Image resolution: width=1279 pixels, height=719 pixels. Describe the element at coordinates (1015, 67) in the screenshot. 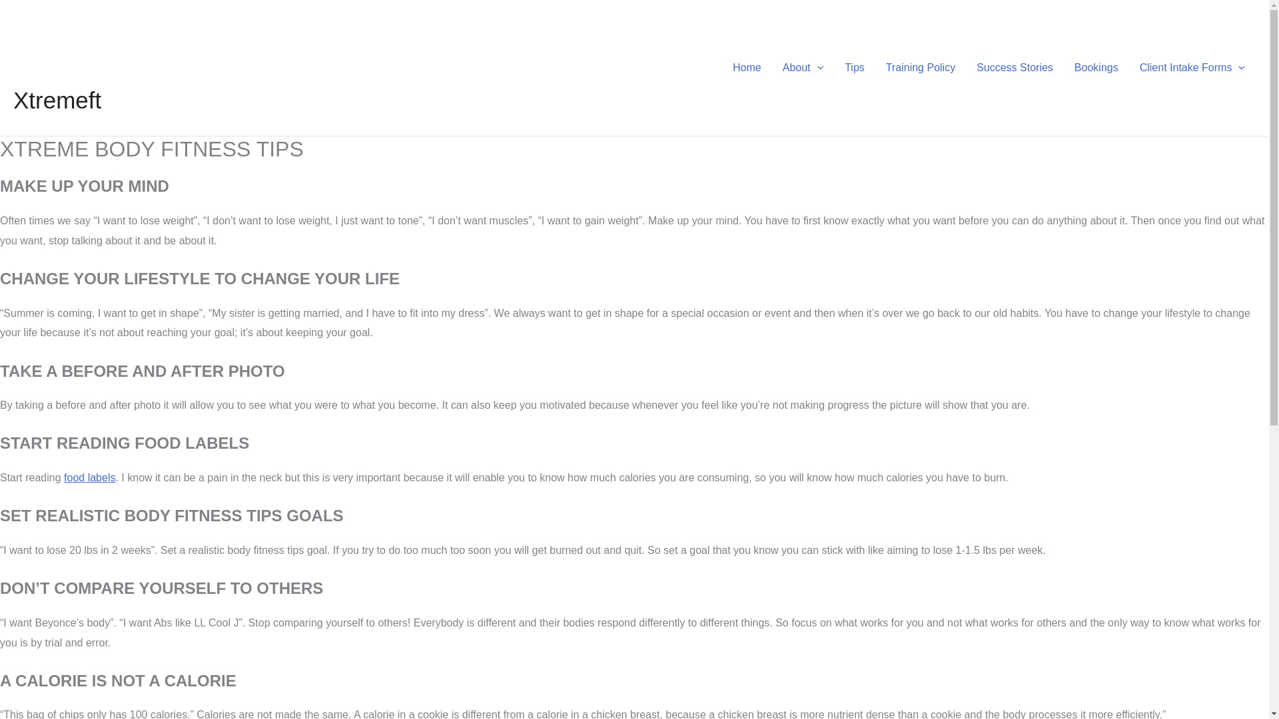

I see `Success Stories` at that location.